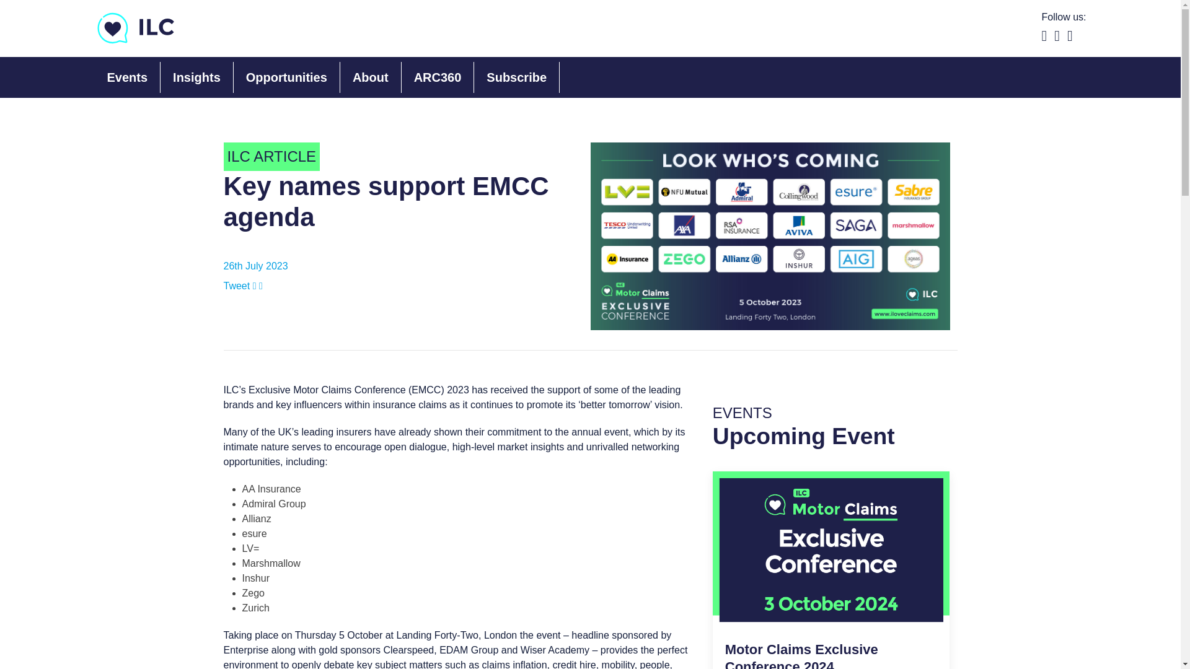  Describe the element at coordinates (197, 77) in the screenshot. I see `ARC360` at that location.